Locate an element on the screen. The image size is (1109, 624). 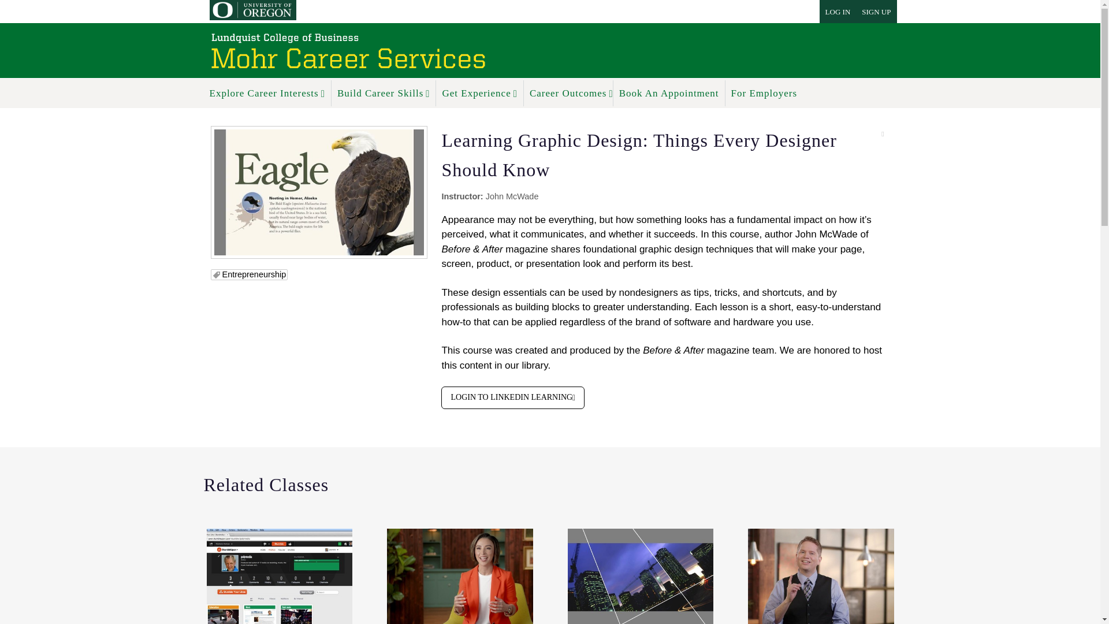
For Employers is located at coordinates (764, 93).